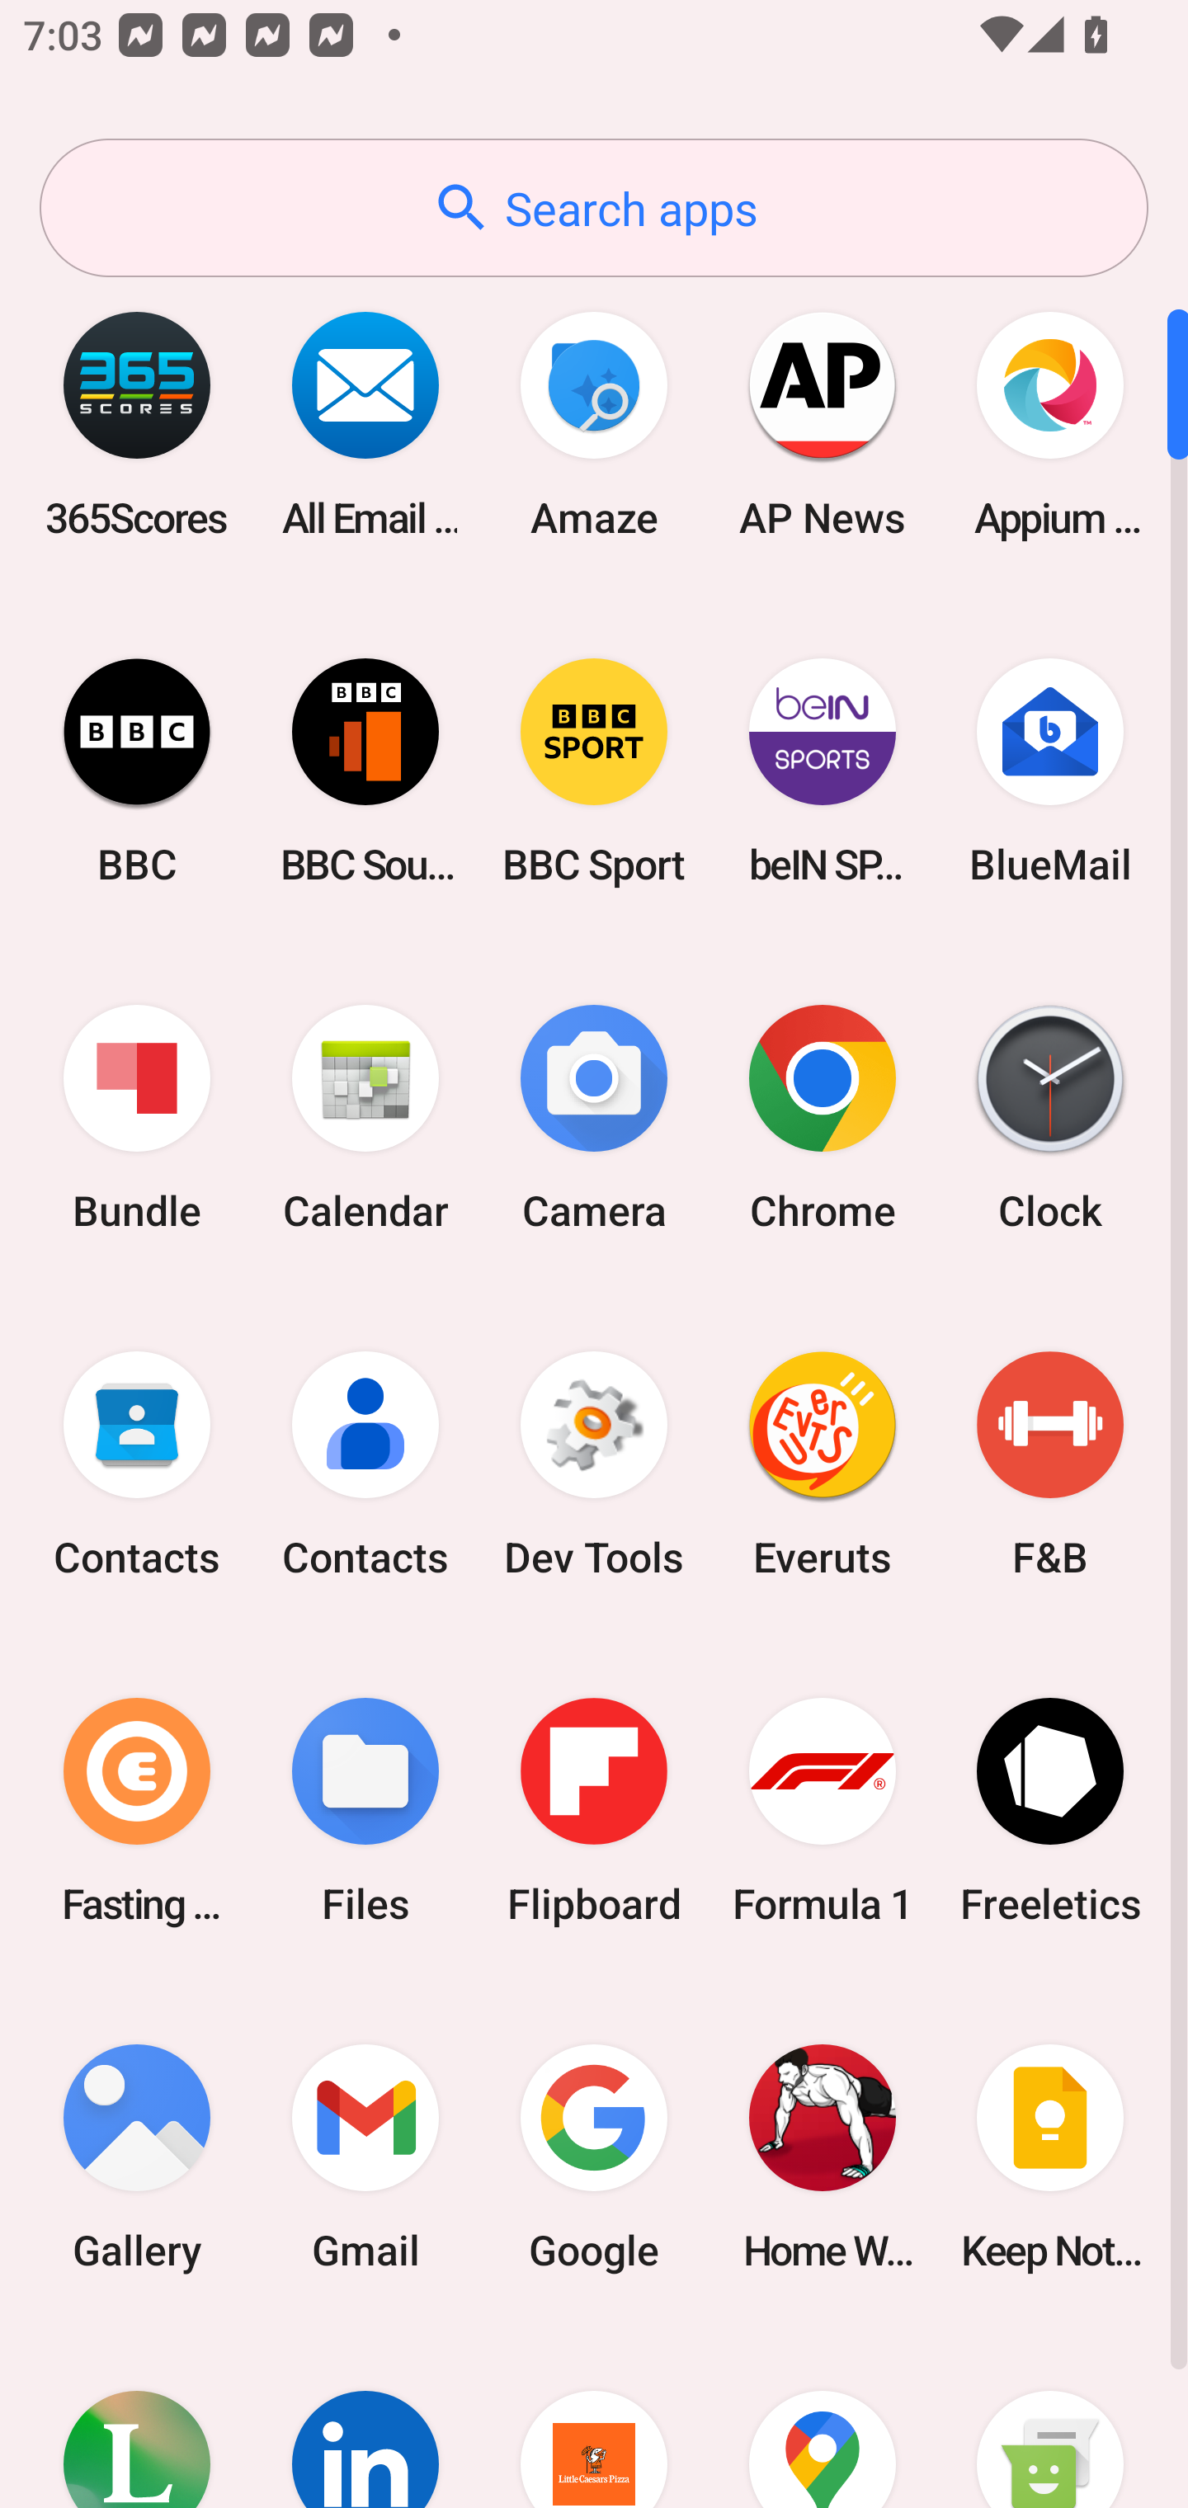 The width and height of the screenshot is (1188, 2508). Describe the element at coordinates (365, 1810) in the screenshot. I see `Files` at that location.